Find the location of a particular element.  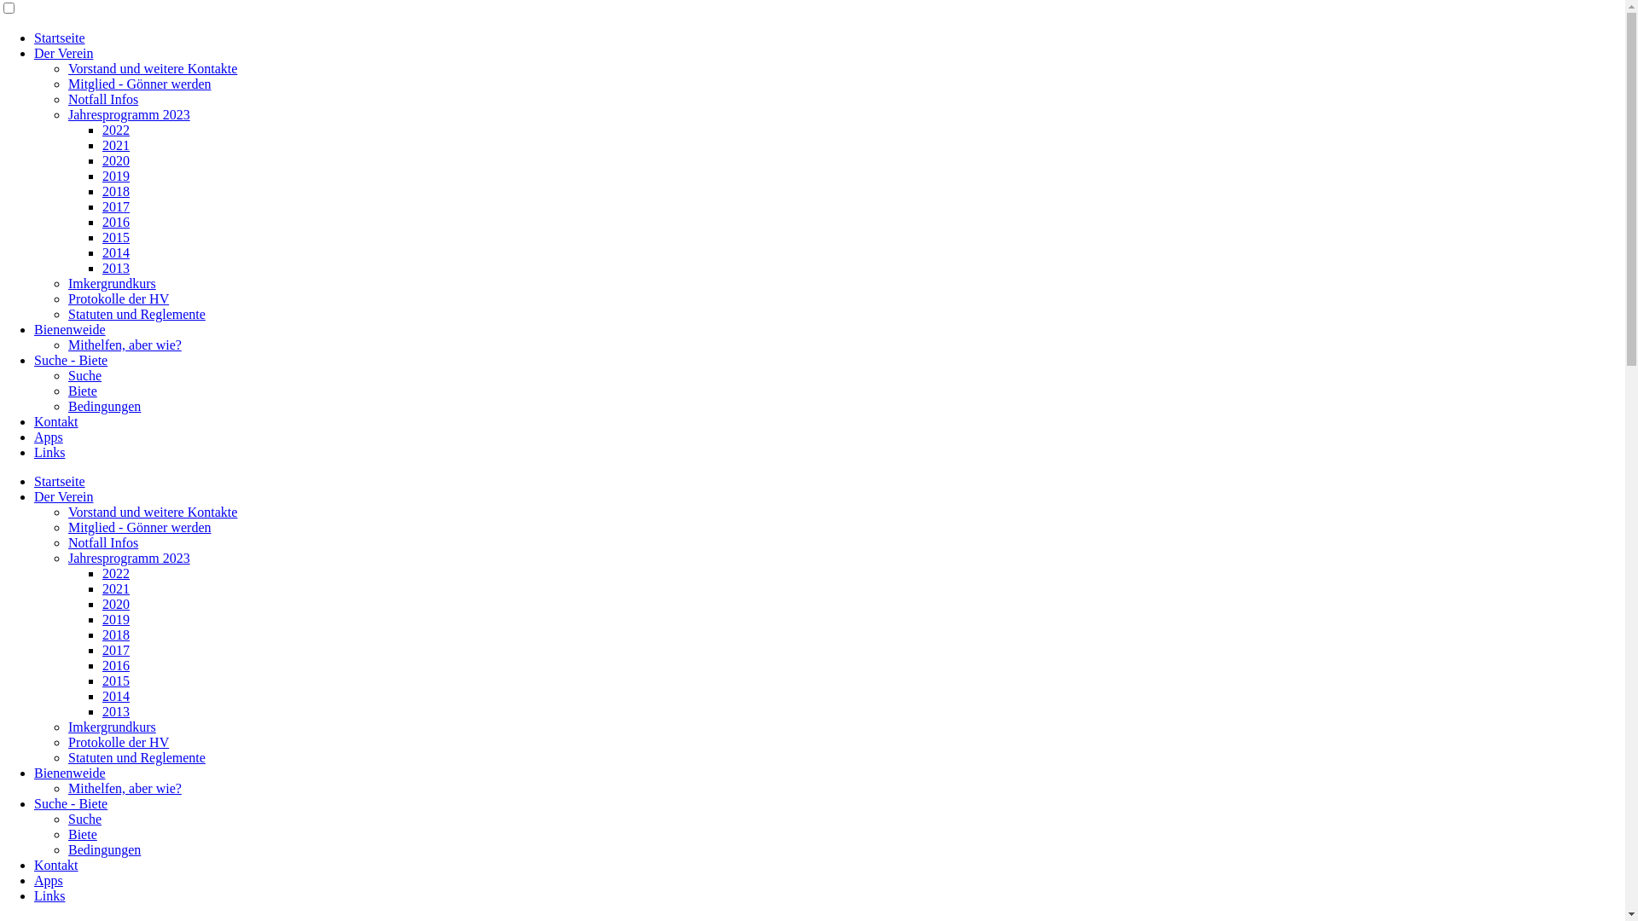

Suche is located at coordinates (85, 819).